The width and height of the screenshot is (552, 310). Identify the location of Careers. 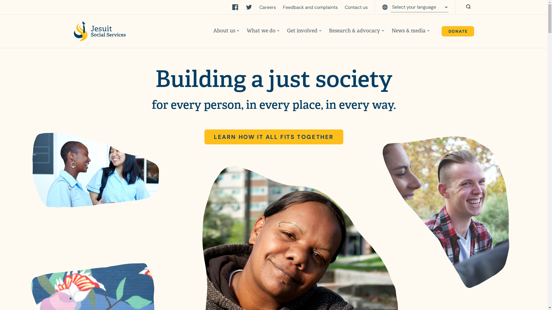
(268, 7).